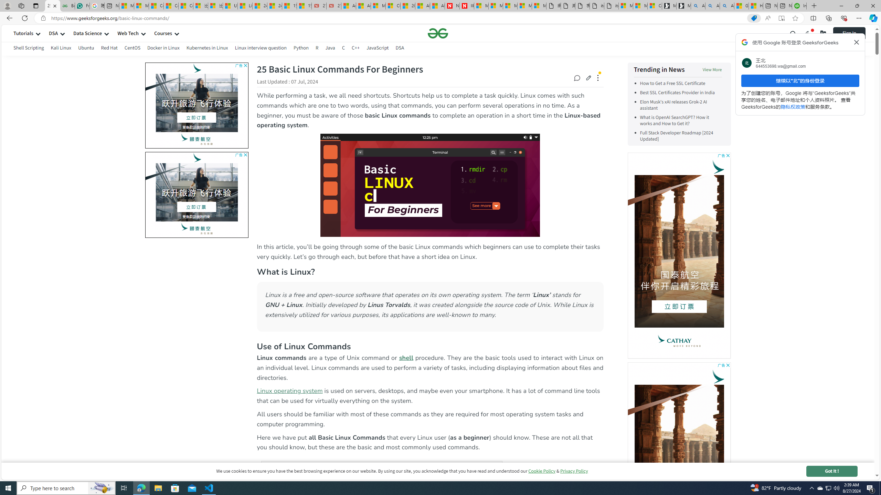 The height and width of the screenshot is (495, 881). I want to click on Python, so click(301, 49).